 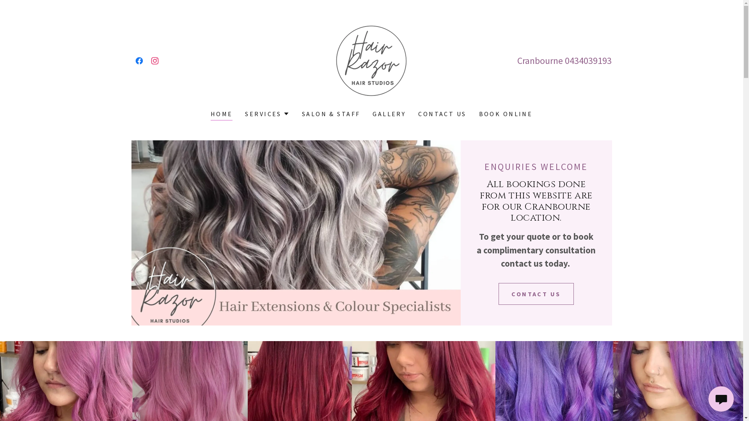 What do you see at coordinates (442, 114) in the screenshot?
I see `CONTACT US` at bounding box center [442, 114].